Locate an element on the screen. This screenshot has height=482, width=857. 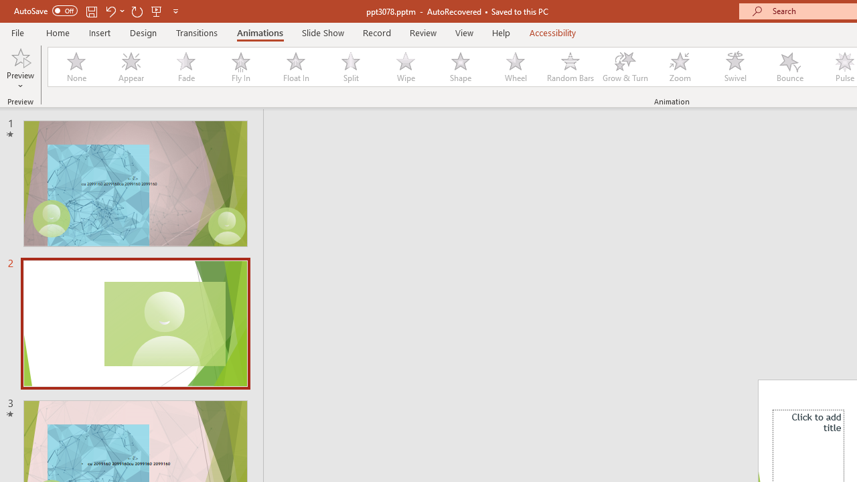
Shape is located at coordinates (461, 67).